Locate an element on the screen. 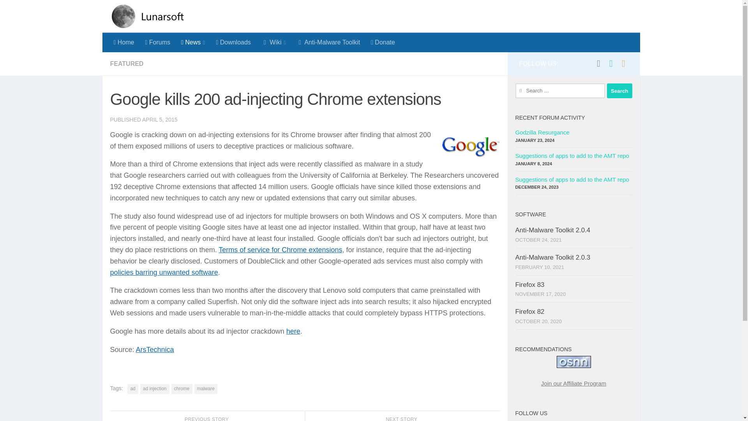  Home is located at coordinates (124, 42).